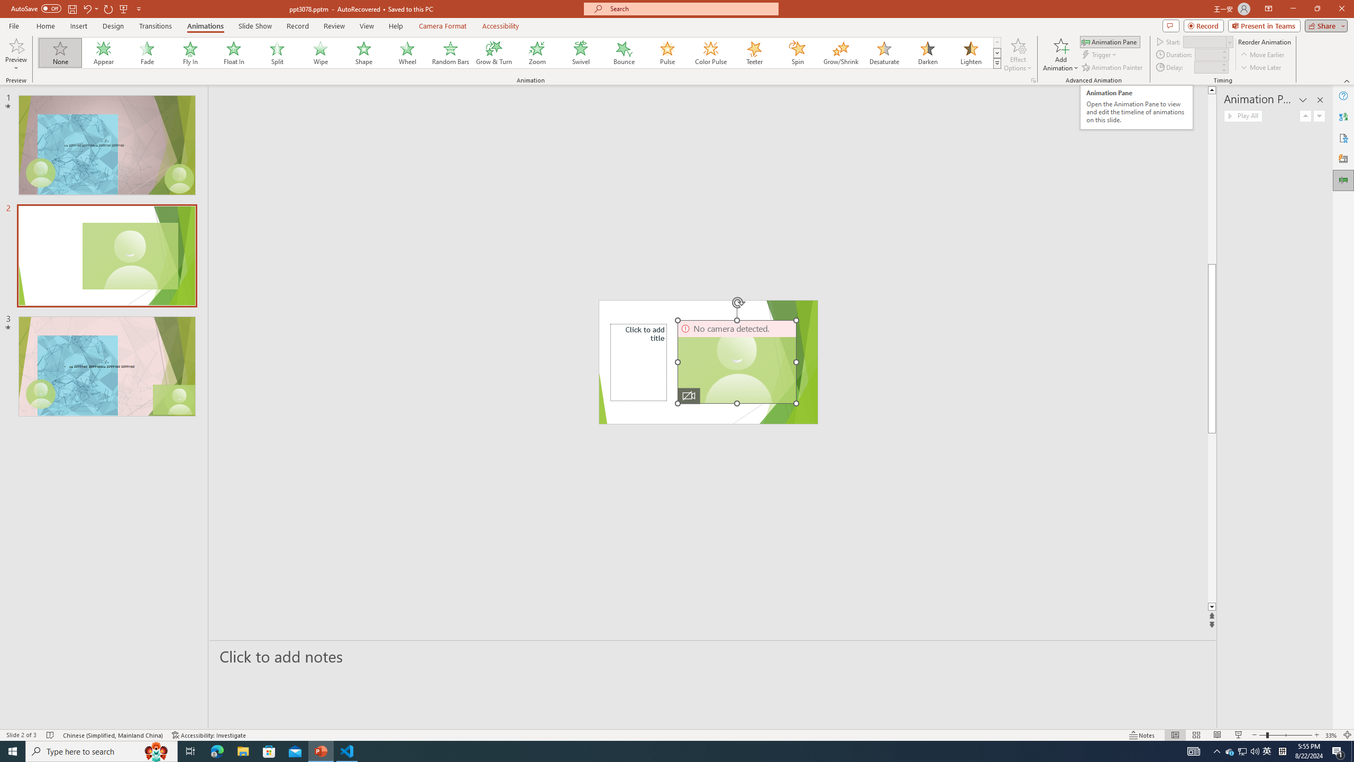  I want to click on Darken, so click(927, 53).